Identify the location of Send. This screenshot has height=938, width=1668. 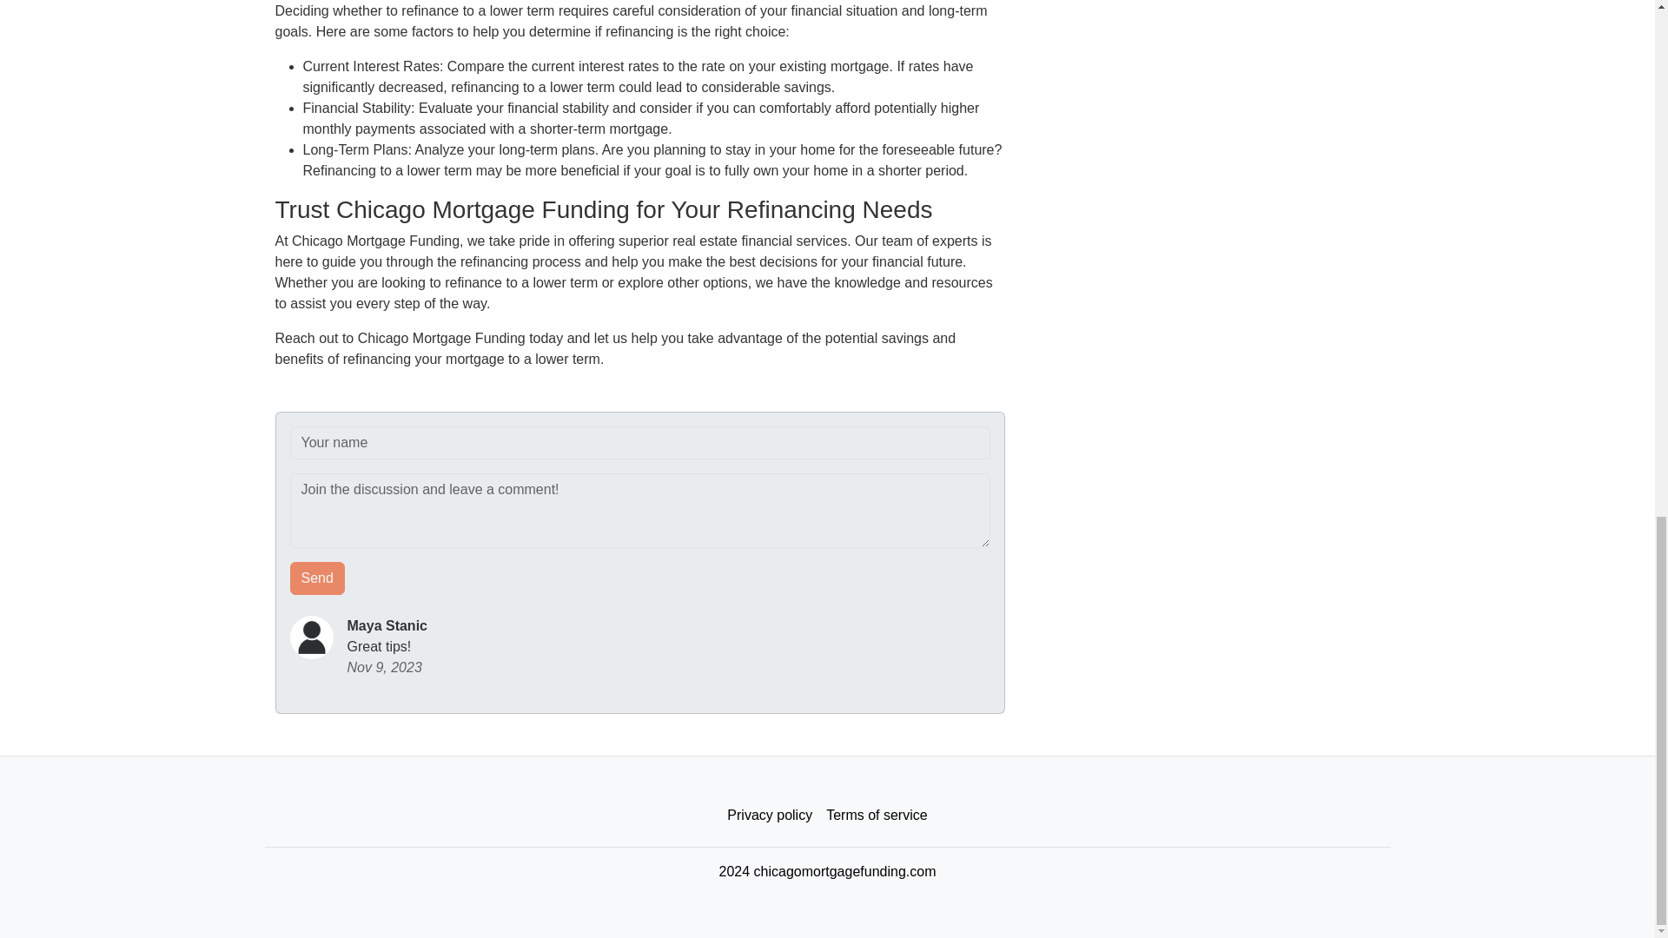
(318, 578).